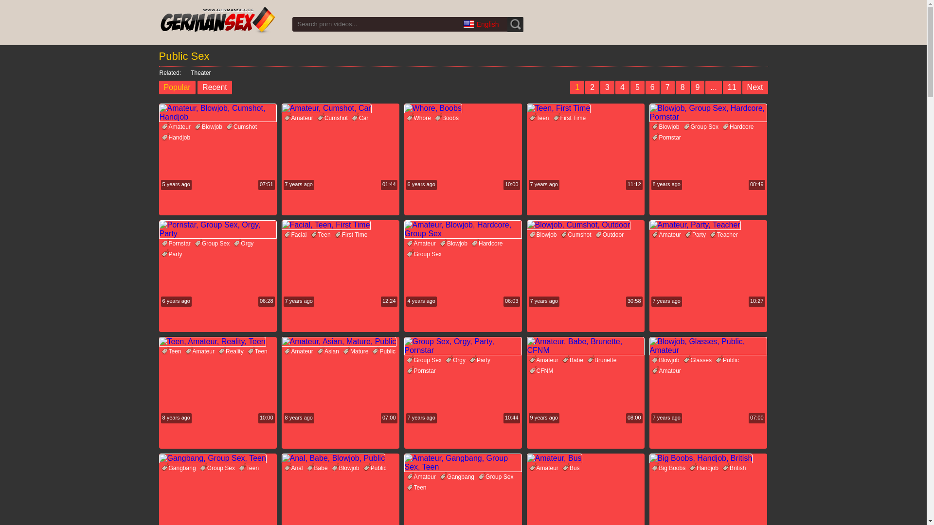  What do you see at coordinates (732, 87) in the screenshot?
I see `11` at bounding box center [732, 87].